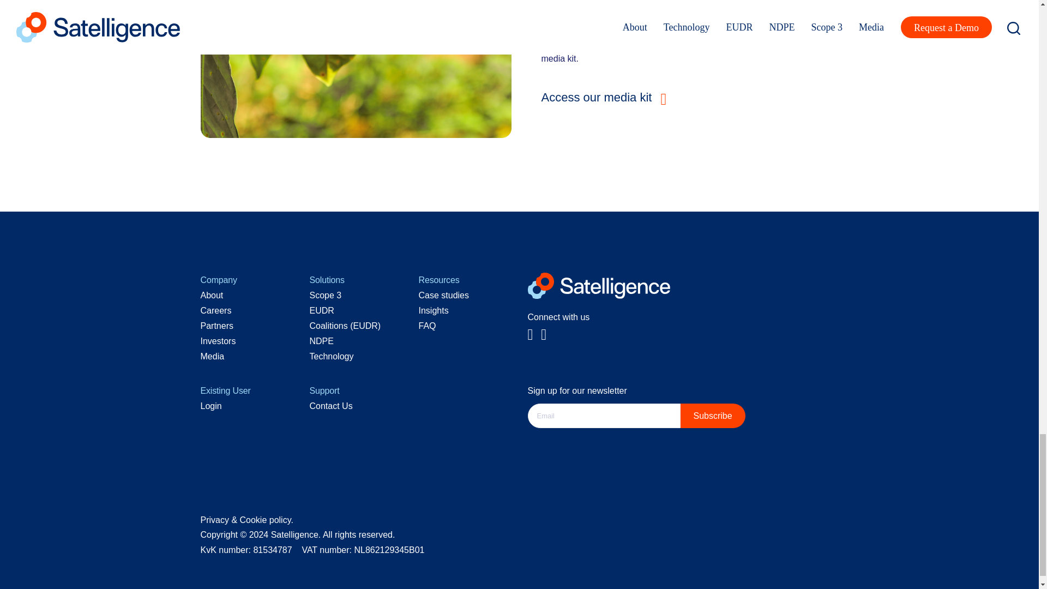 This screenshot has height=589, width=1047. What do you see at coordinates (428, 325) in the screenshot?
I see `FAQ` at bounding box center [428, 325].